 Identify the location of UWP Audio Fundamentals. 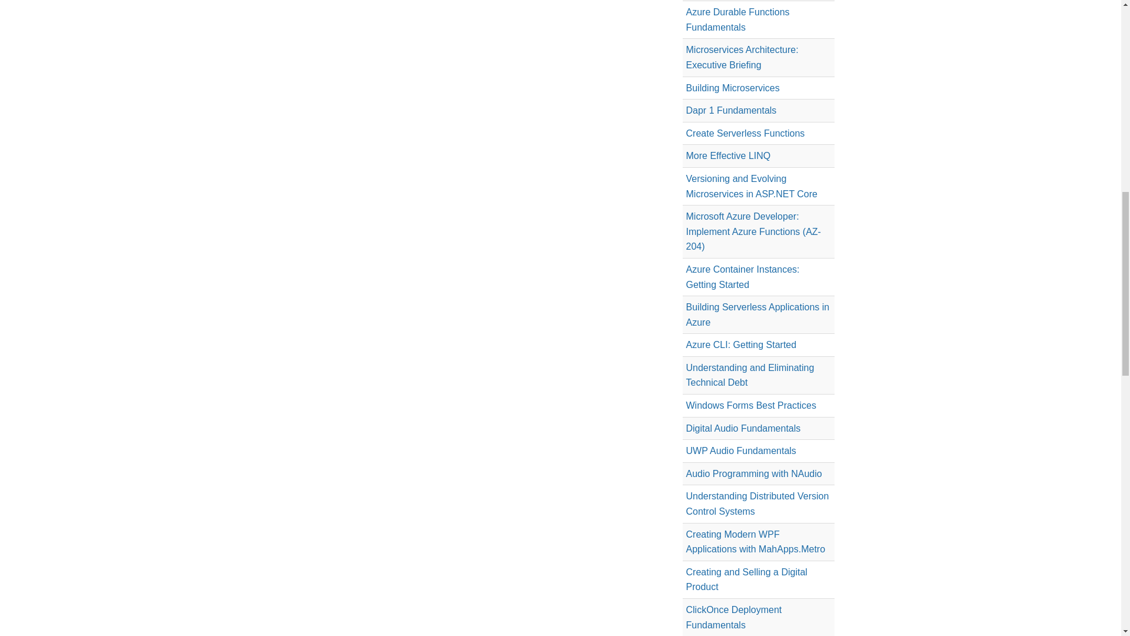
(741, 451).